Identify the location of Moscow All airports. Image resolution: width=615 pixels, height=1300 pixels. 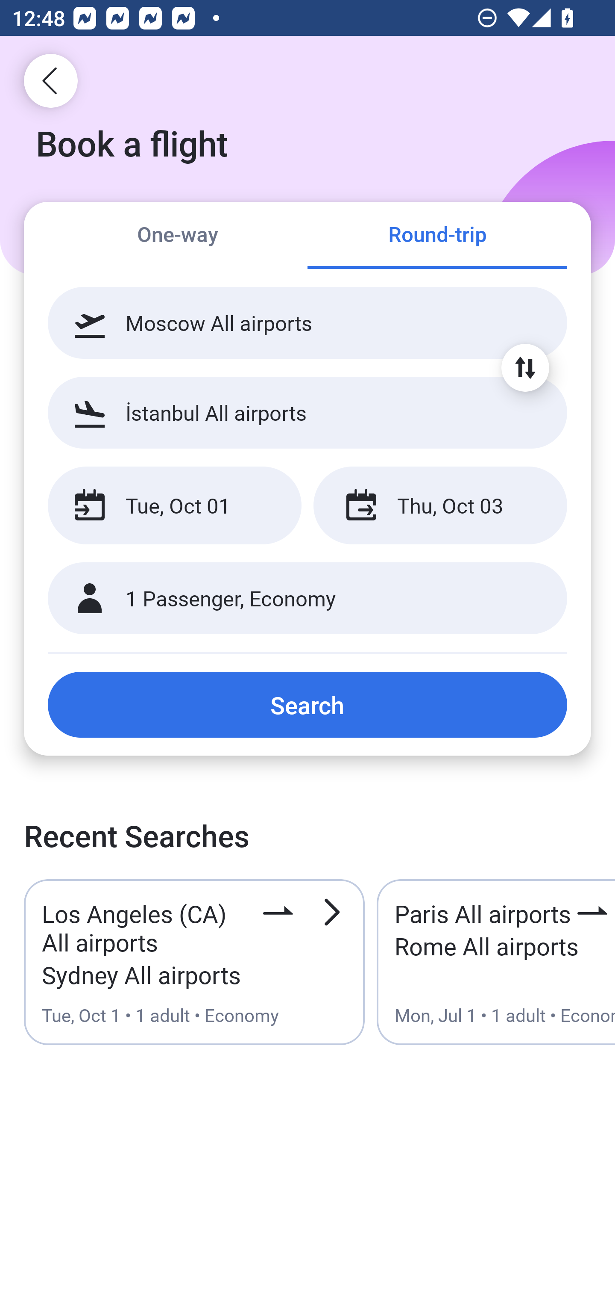
(307, 323).